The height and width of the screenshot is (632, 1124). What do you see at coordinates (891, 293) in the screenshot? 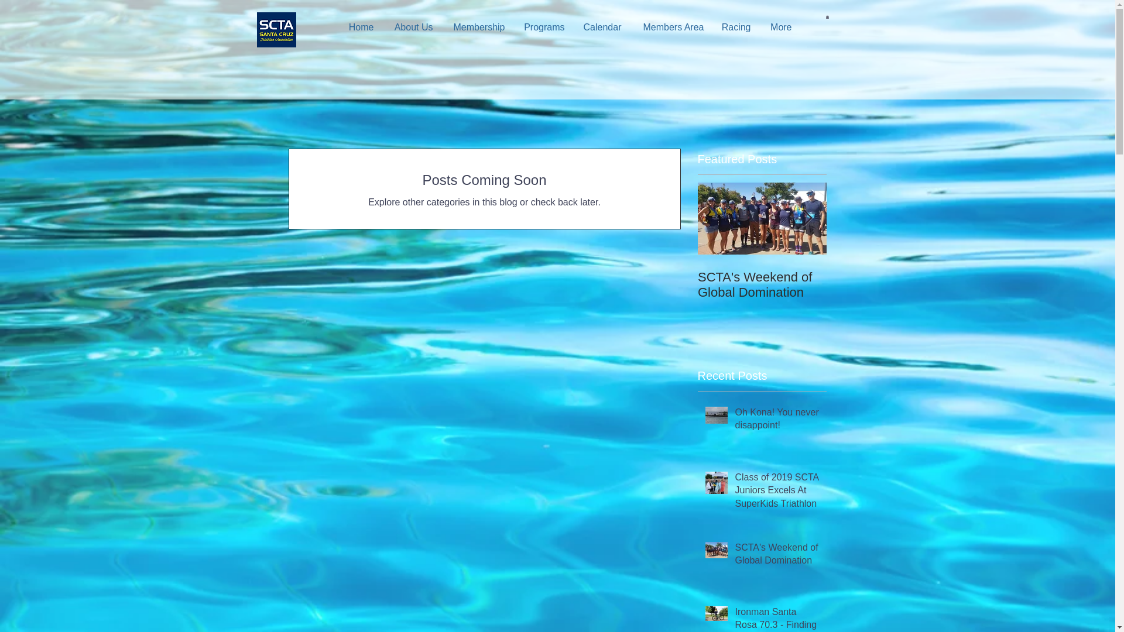
I see `I Found My Community through SCTA` at bounding box center [891, 293].